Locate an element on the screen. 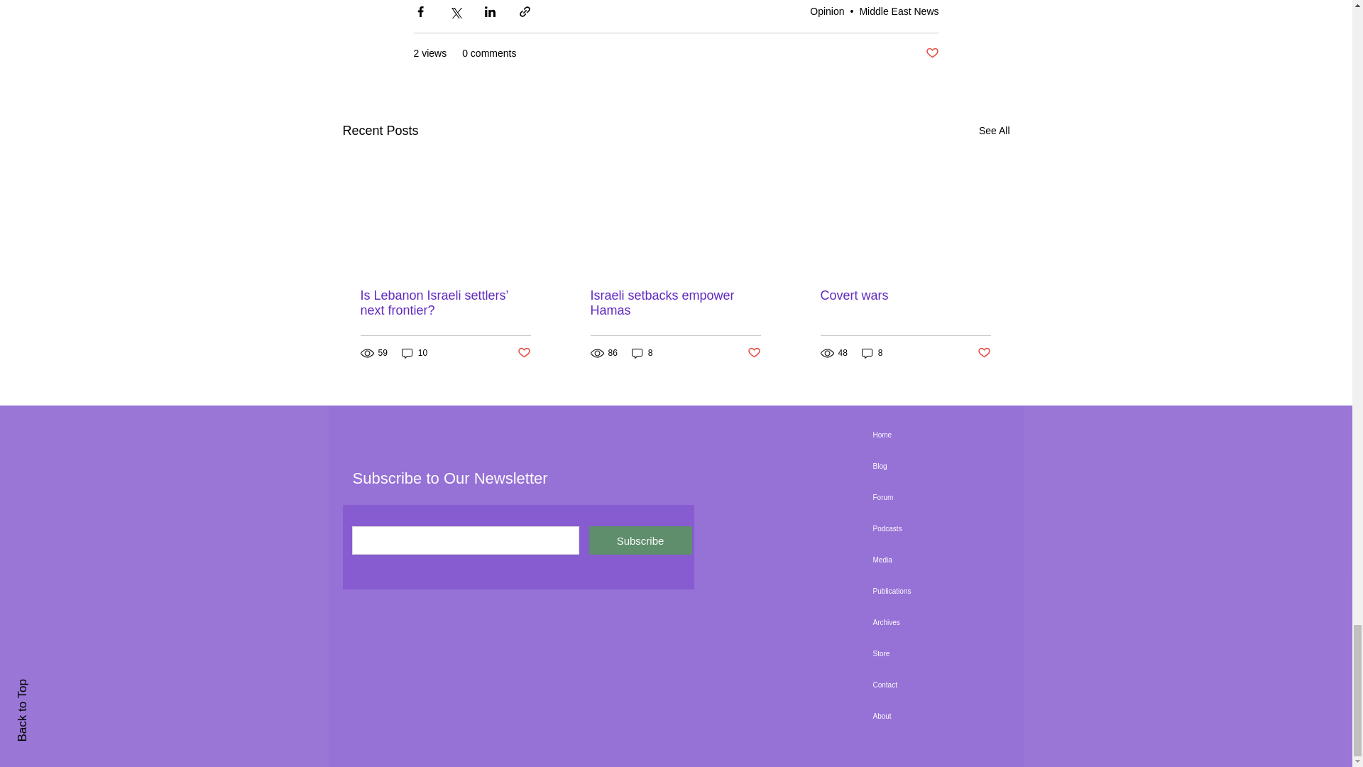 This screenshot has height=767, width=1363. 8 is located at coordinates (642, 353).